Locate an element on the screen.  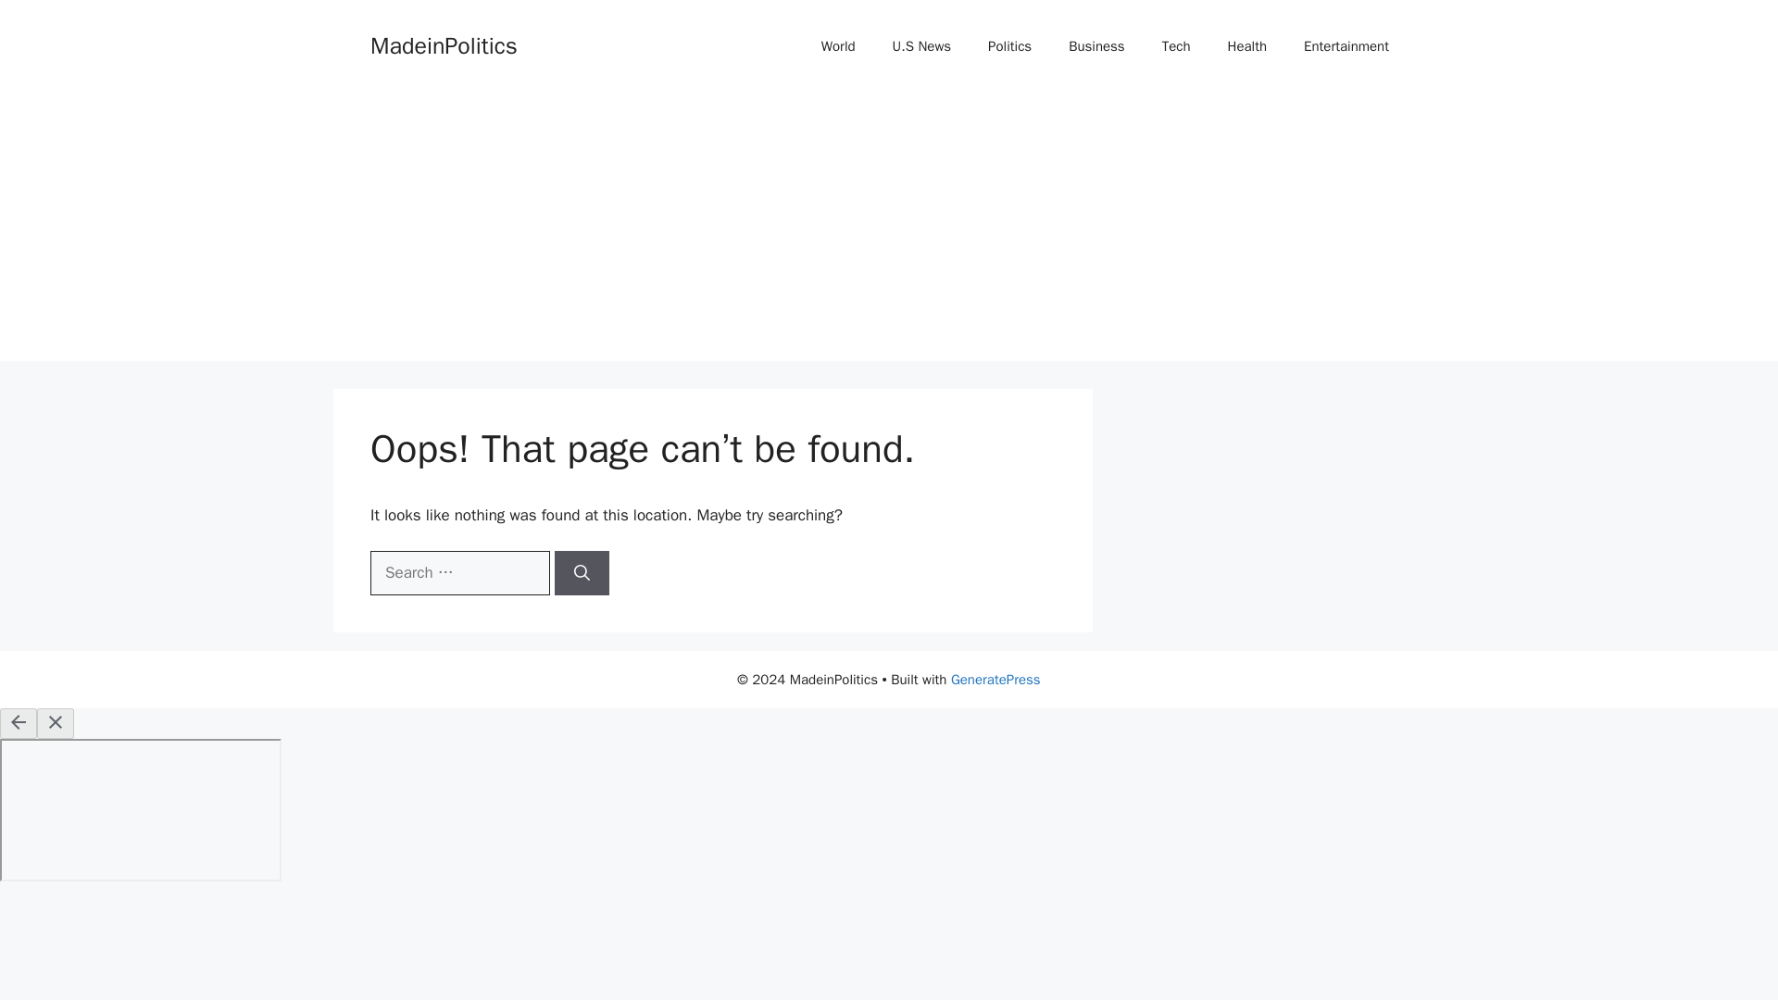
Search for: is located at coordinates (459, 572).